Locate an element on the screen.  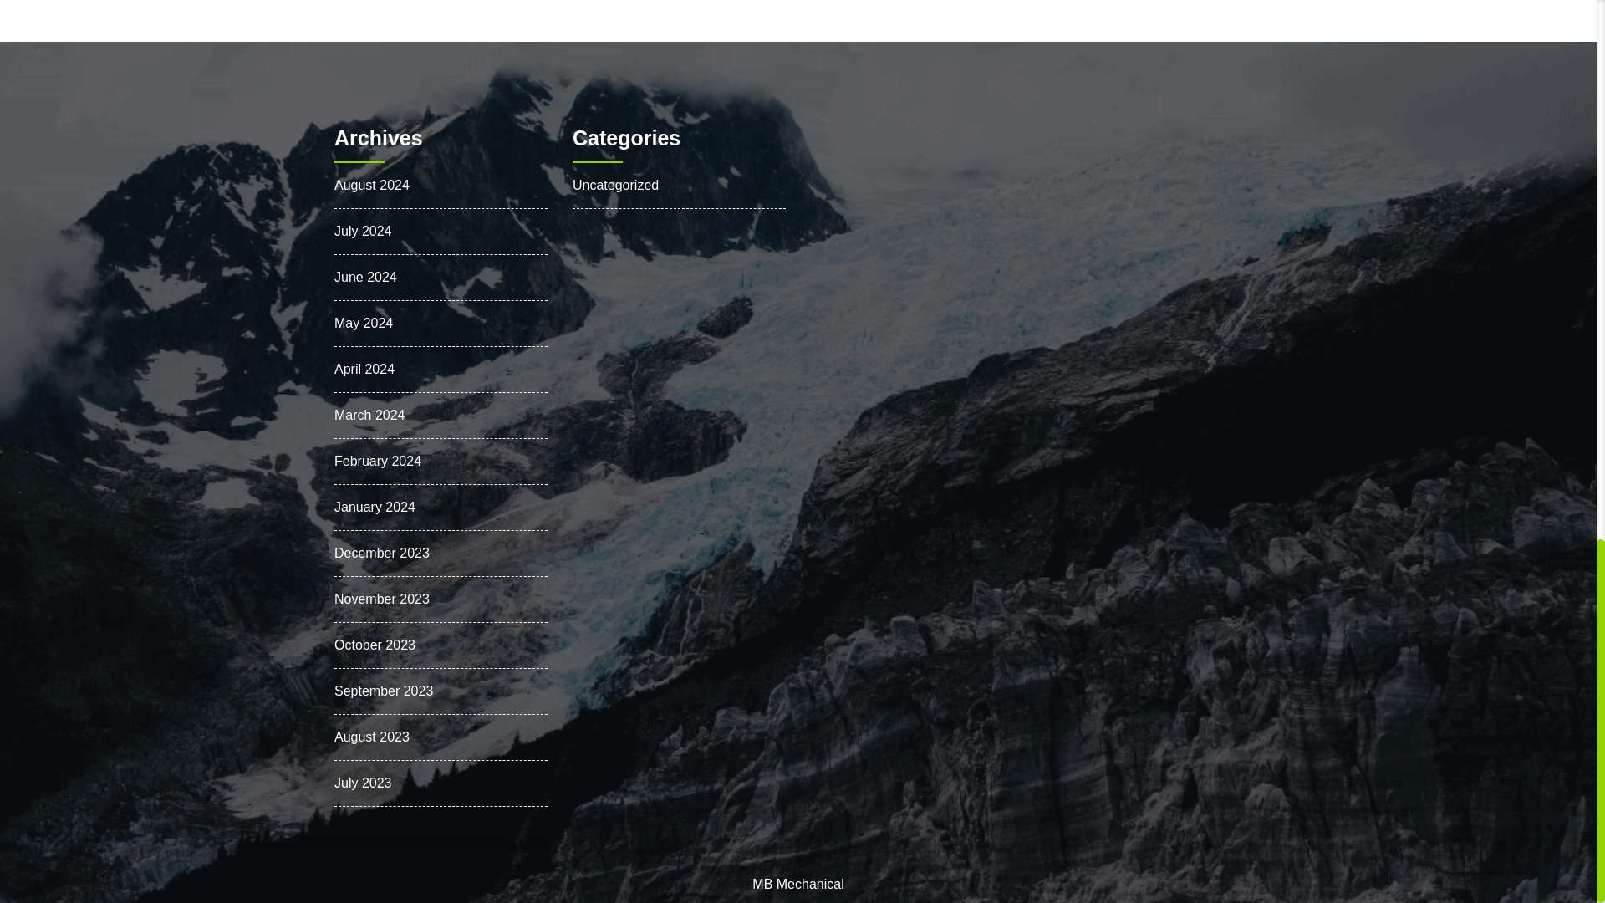
July 2023 is located at coordinates (363, 783).